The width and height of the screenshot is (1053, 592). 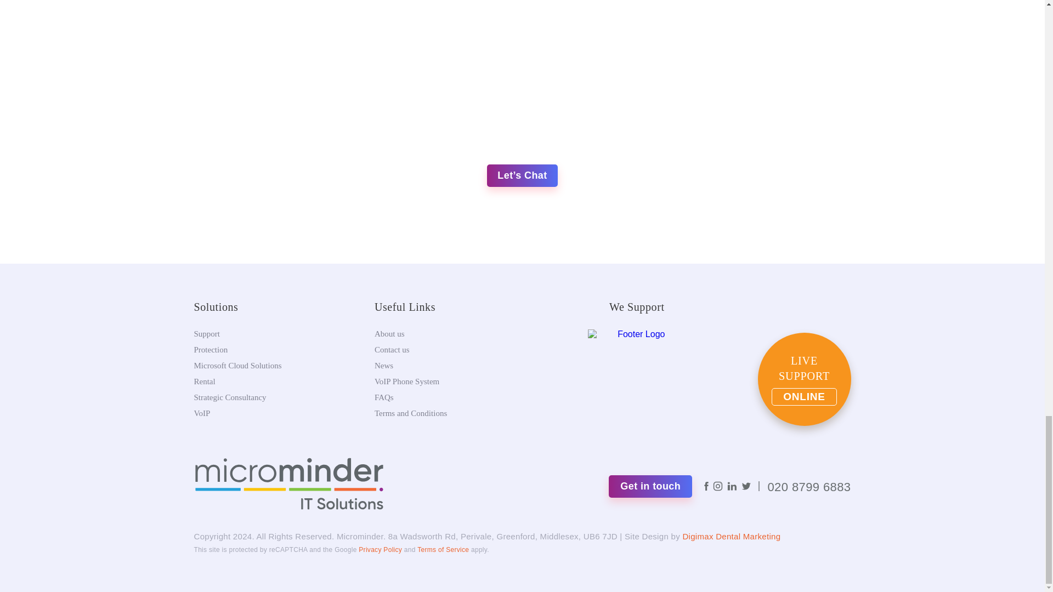 What do you see at coordinates (207, 333) in the screenshot?
I see `Support` at bounding box center [207, 333].